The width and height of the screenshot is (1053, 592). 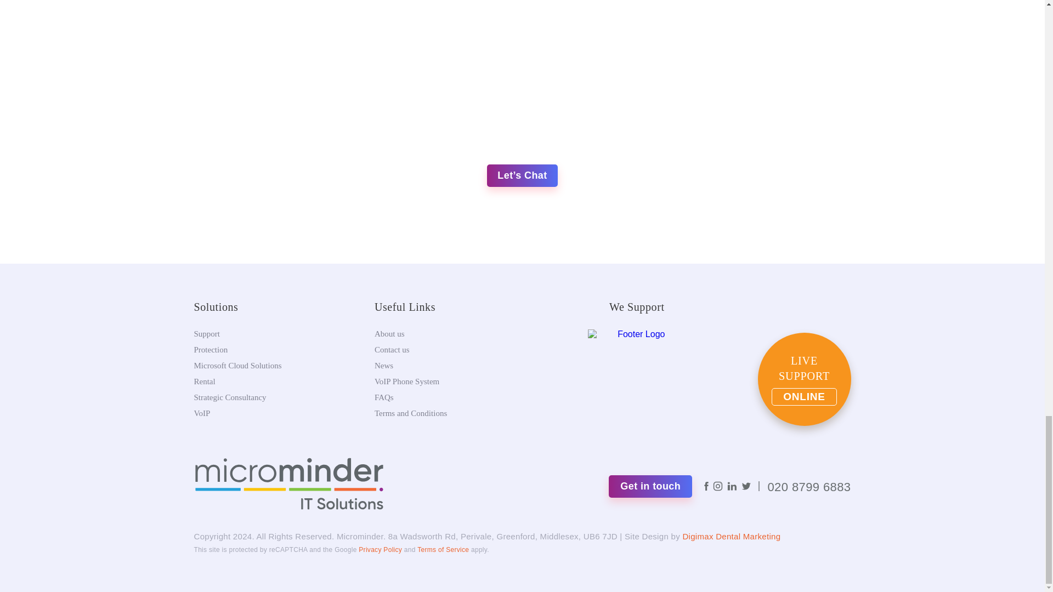 What do you see at coordinates (207, 333) in the screenshot?
I see `Support` at bounding box center [207, 333].